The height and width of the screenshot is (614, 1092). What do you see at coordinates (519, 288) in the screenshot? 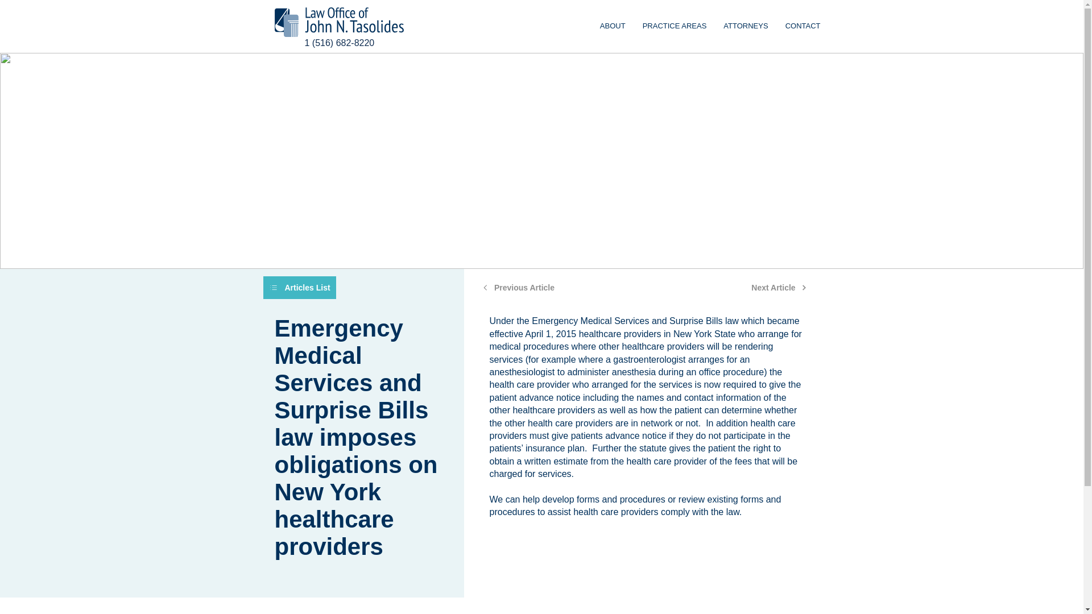
I see `ATTORNEYS` at bounding box center [519, 288].